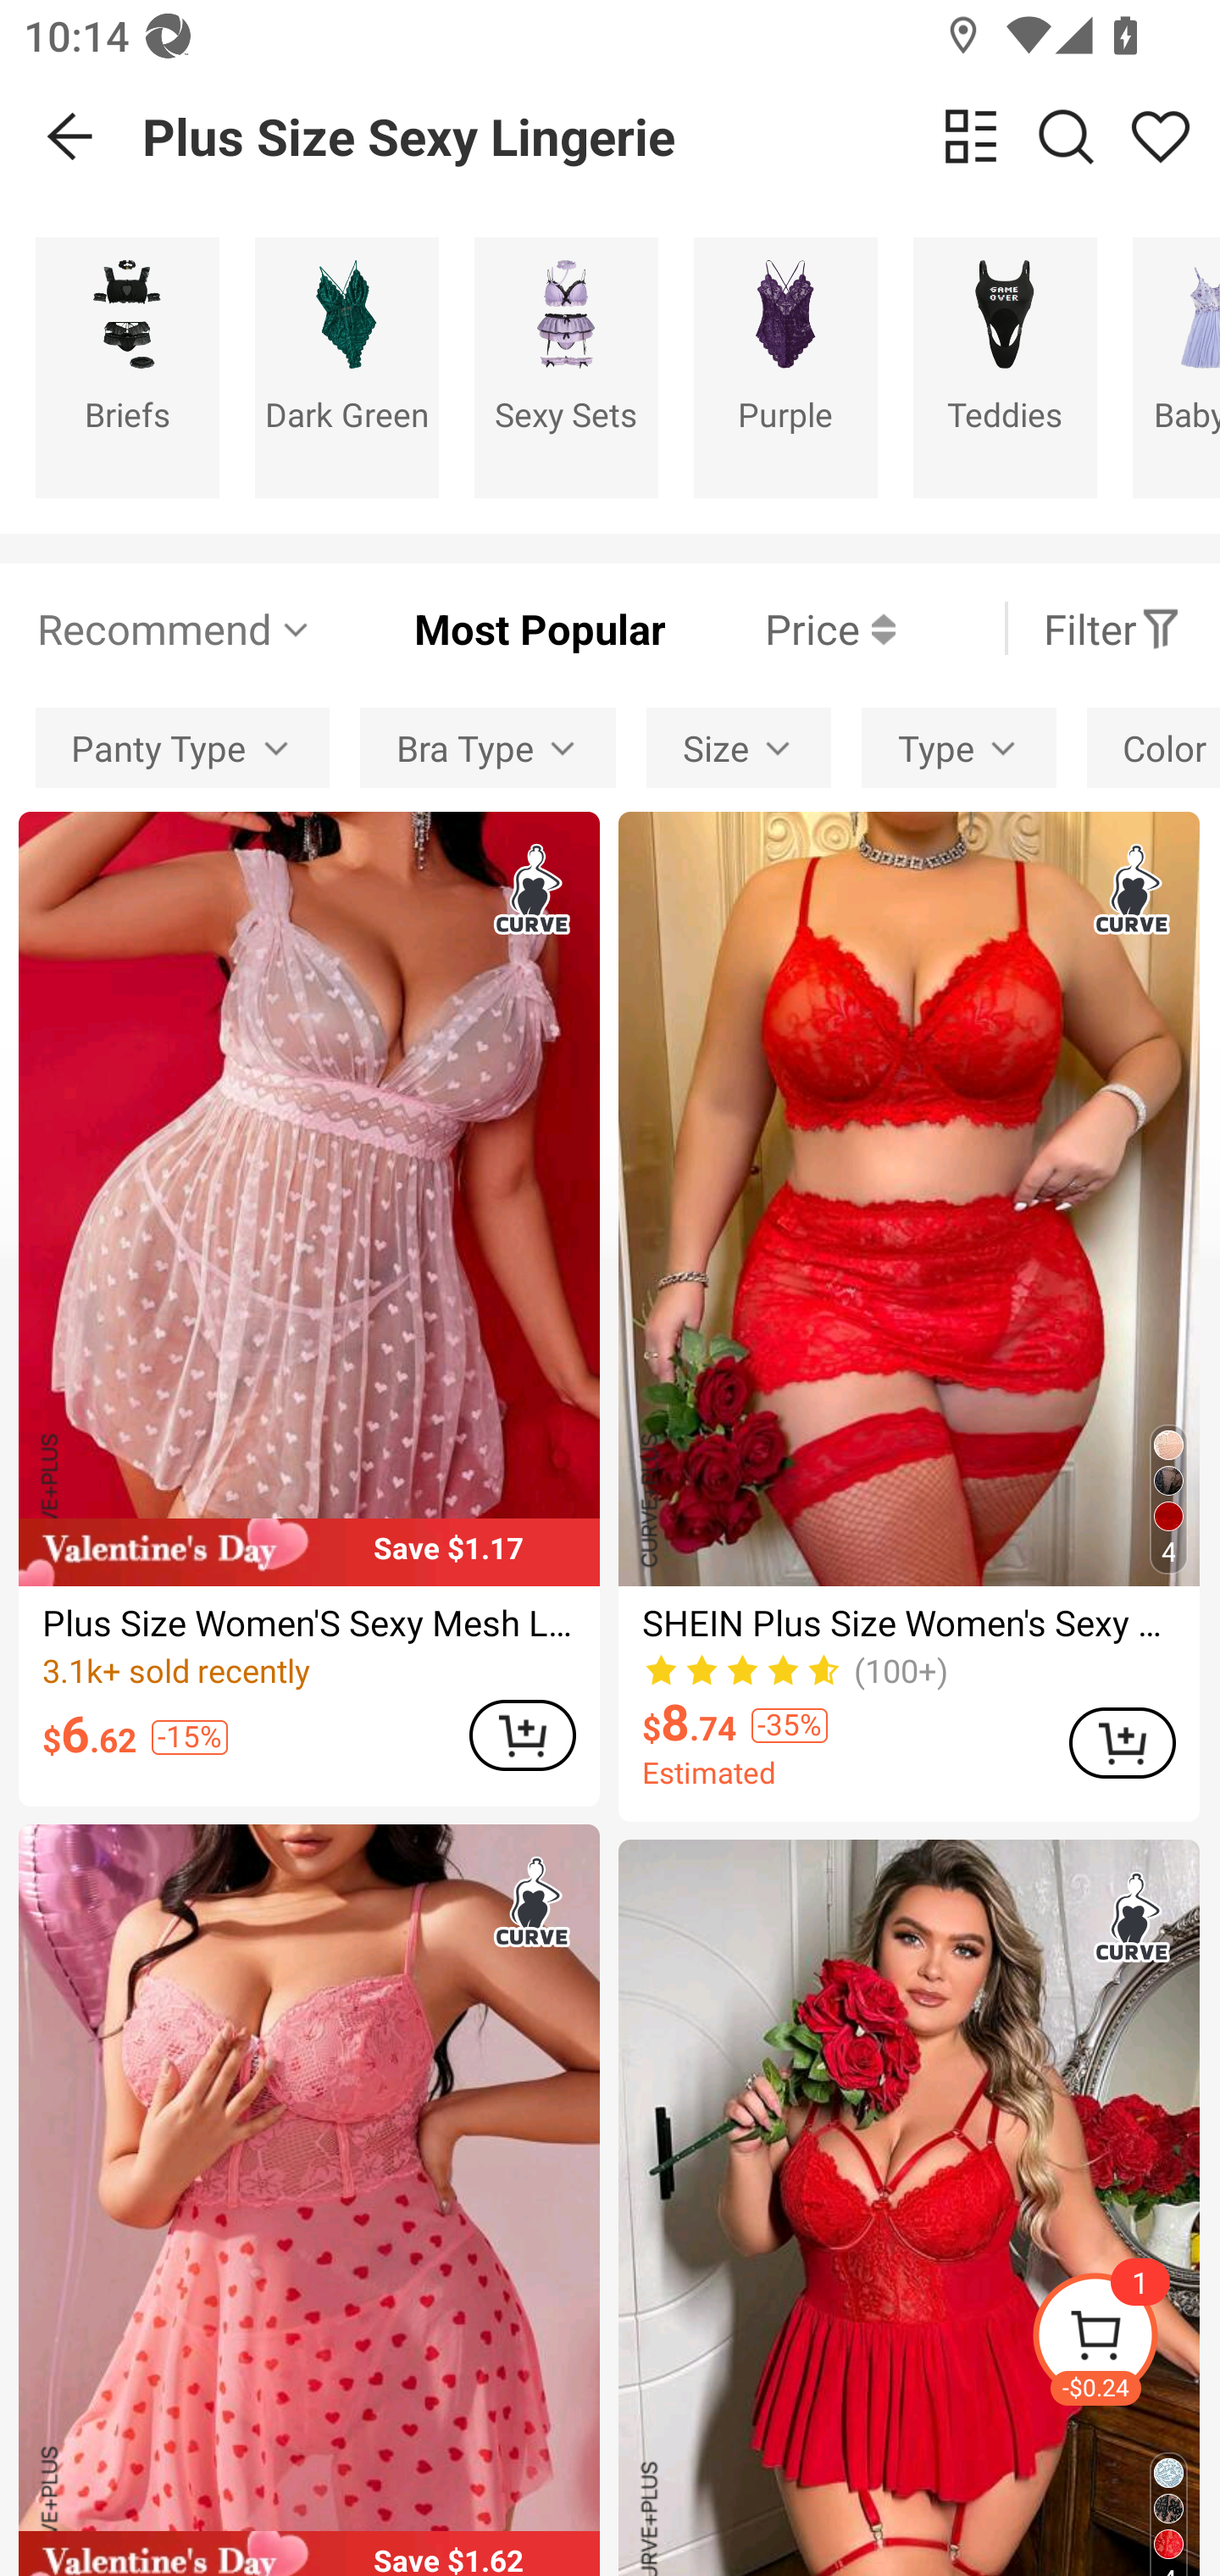 This screenshot has width=1220, height=2576. What do you see at coordinates (566, 366) in the screenshot?
I see `Sexy Sets` at bounding box center [566, 366].